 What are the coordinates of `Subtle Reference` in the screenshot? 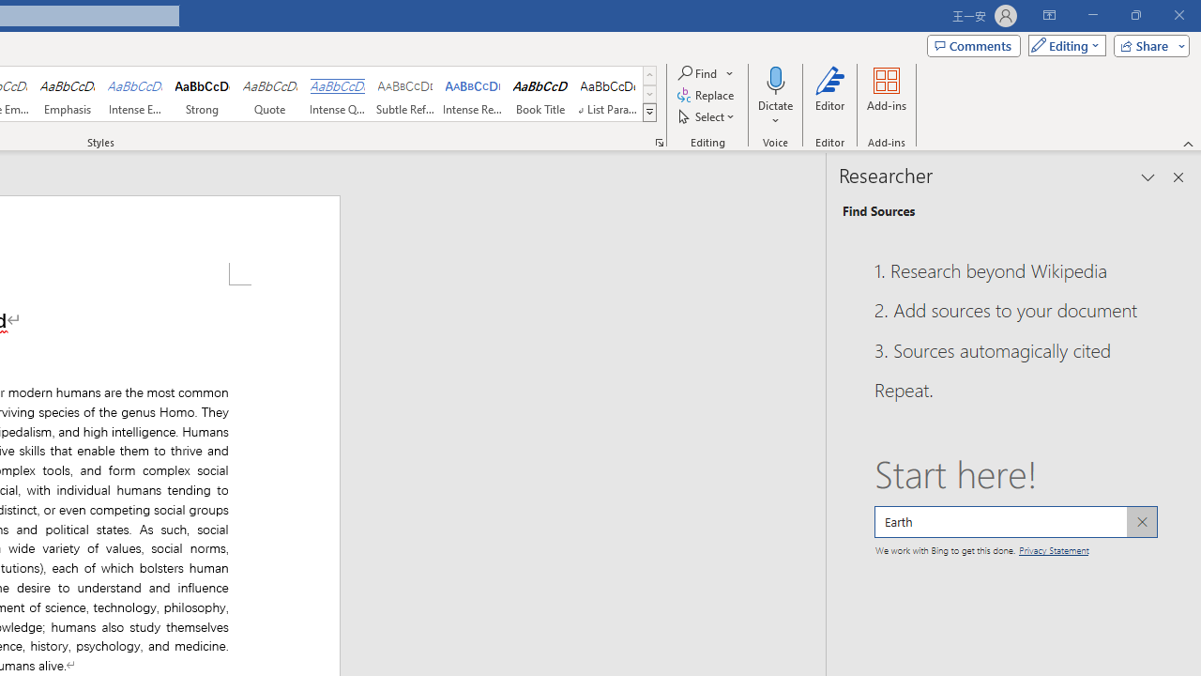 It's located at (405, 94).